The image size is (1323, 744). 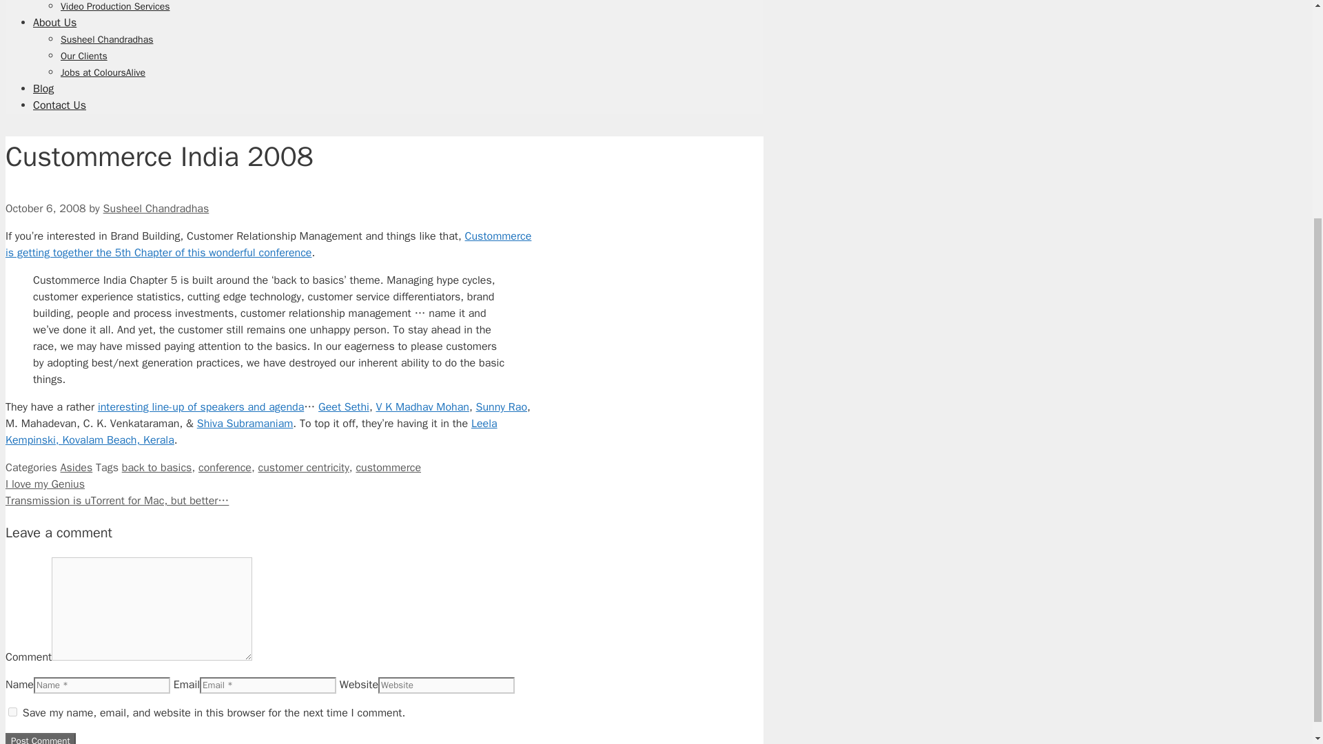 I want to click on Video Production Services, so click(x=116, y=7).